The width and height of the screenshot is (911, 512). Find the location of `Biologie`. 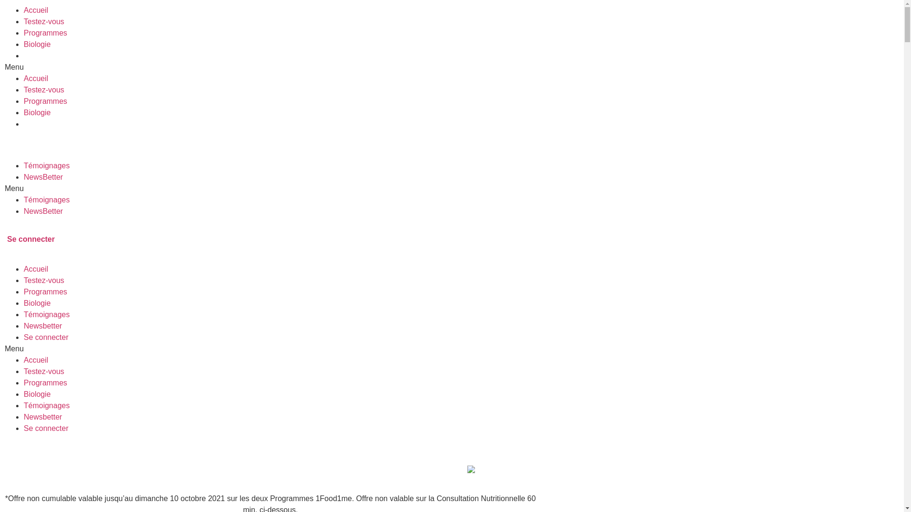

Biologie is located at coordinates (37, 303).